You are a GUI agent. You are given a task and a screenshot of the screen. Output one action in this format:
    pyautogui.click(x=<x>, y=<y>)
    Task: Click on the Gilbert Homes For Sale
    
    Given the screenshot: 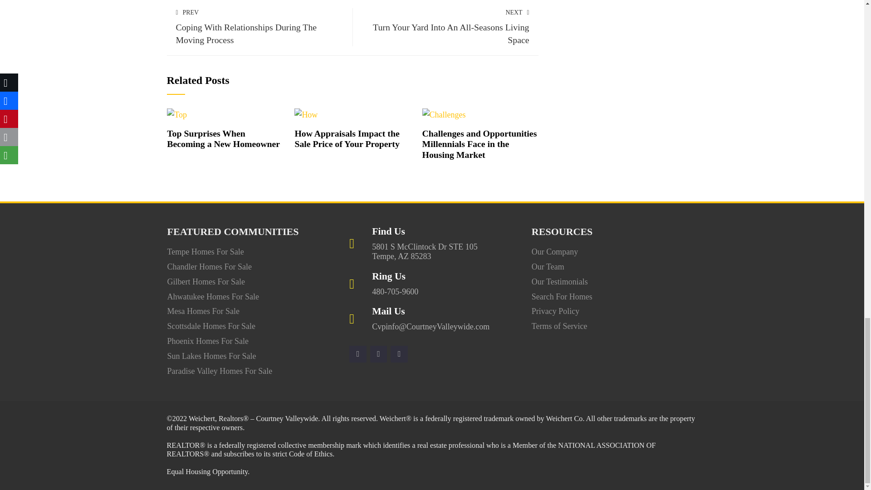 What is the action you would take?
    pyautogui.click(x=206, y=281)
    